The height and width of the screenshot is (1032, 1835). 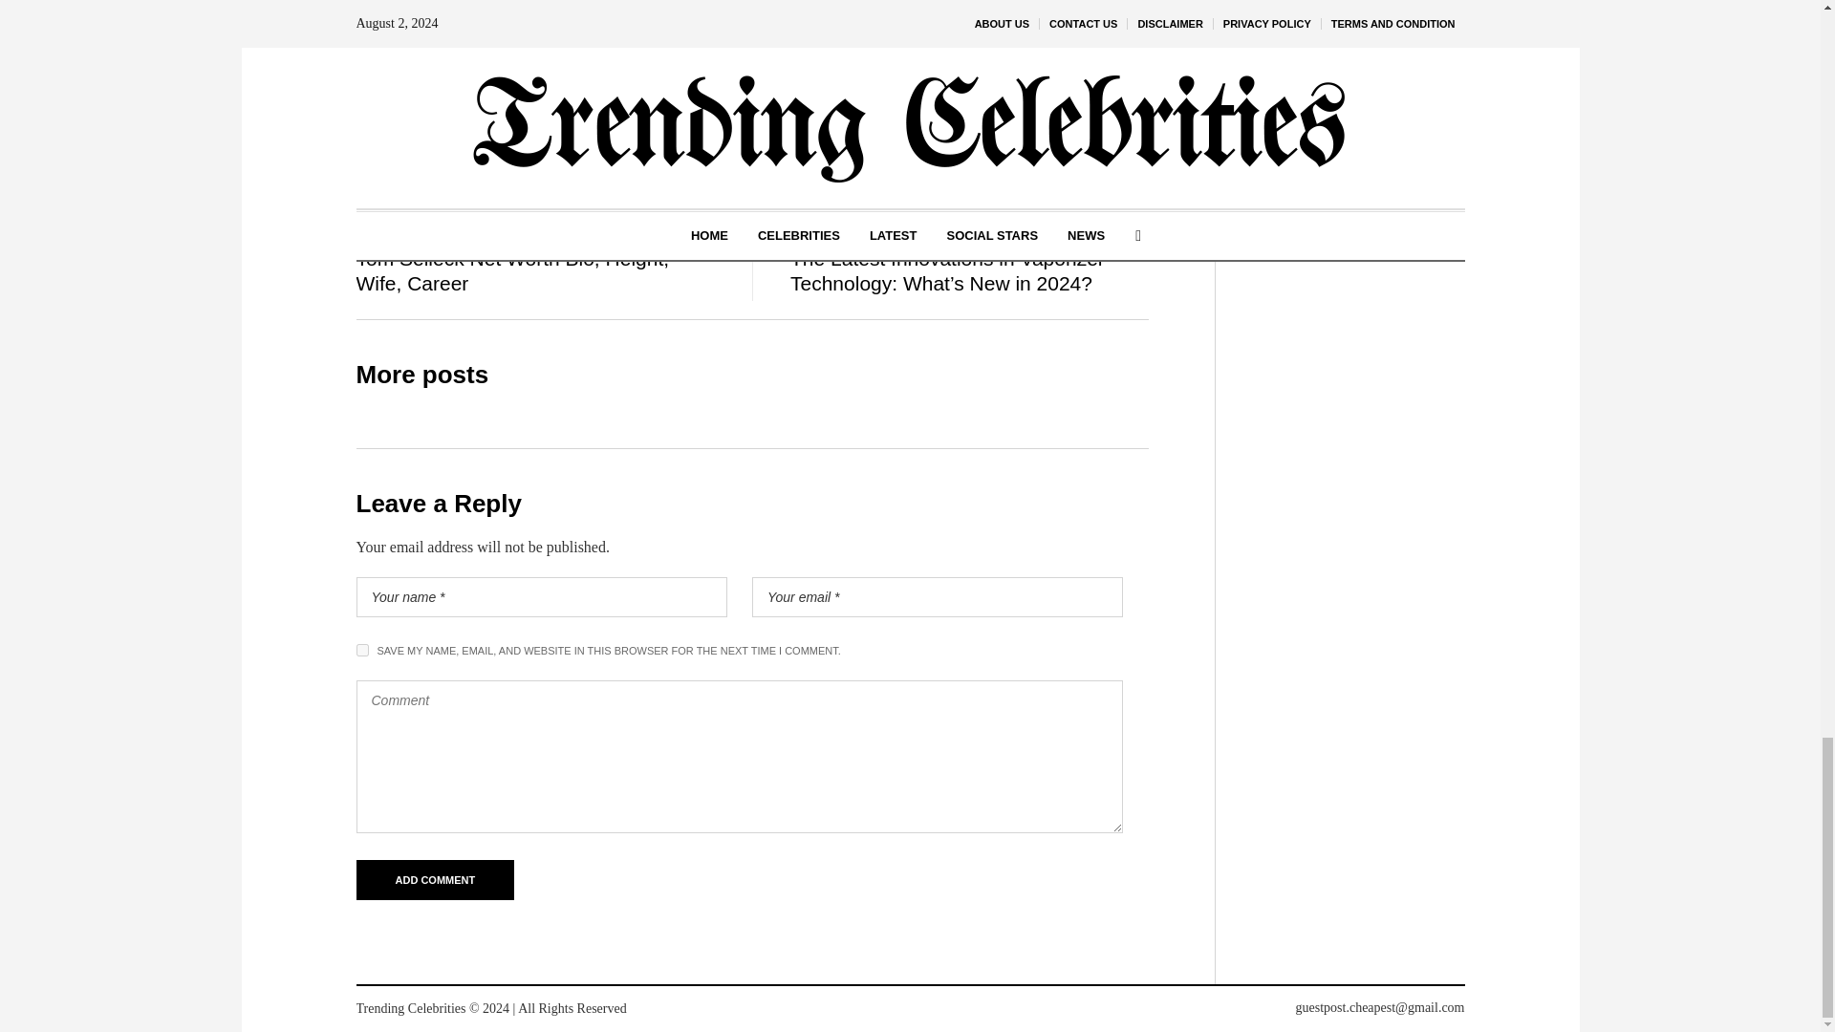 What do you see at coordinates (512, 271) in the screenshot?
I see `Tom Selleck Net Worth Bio, Height, Wife, Career` at bounding box center [512, 271].